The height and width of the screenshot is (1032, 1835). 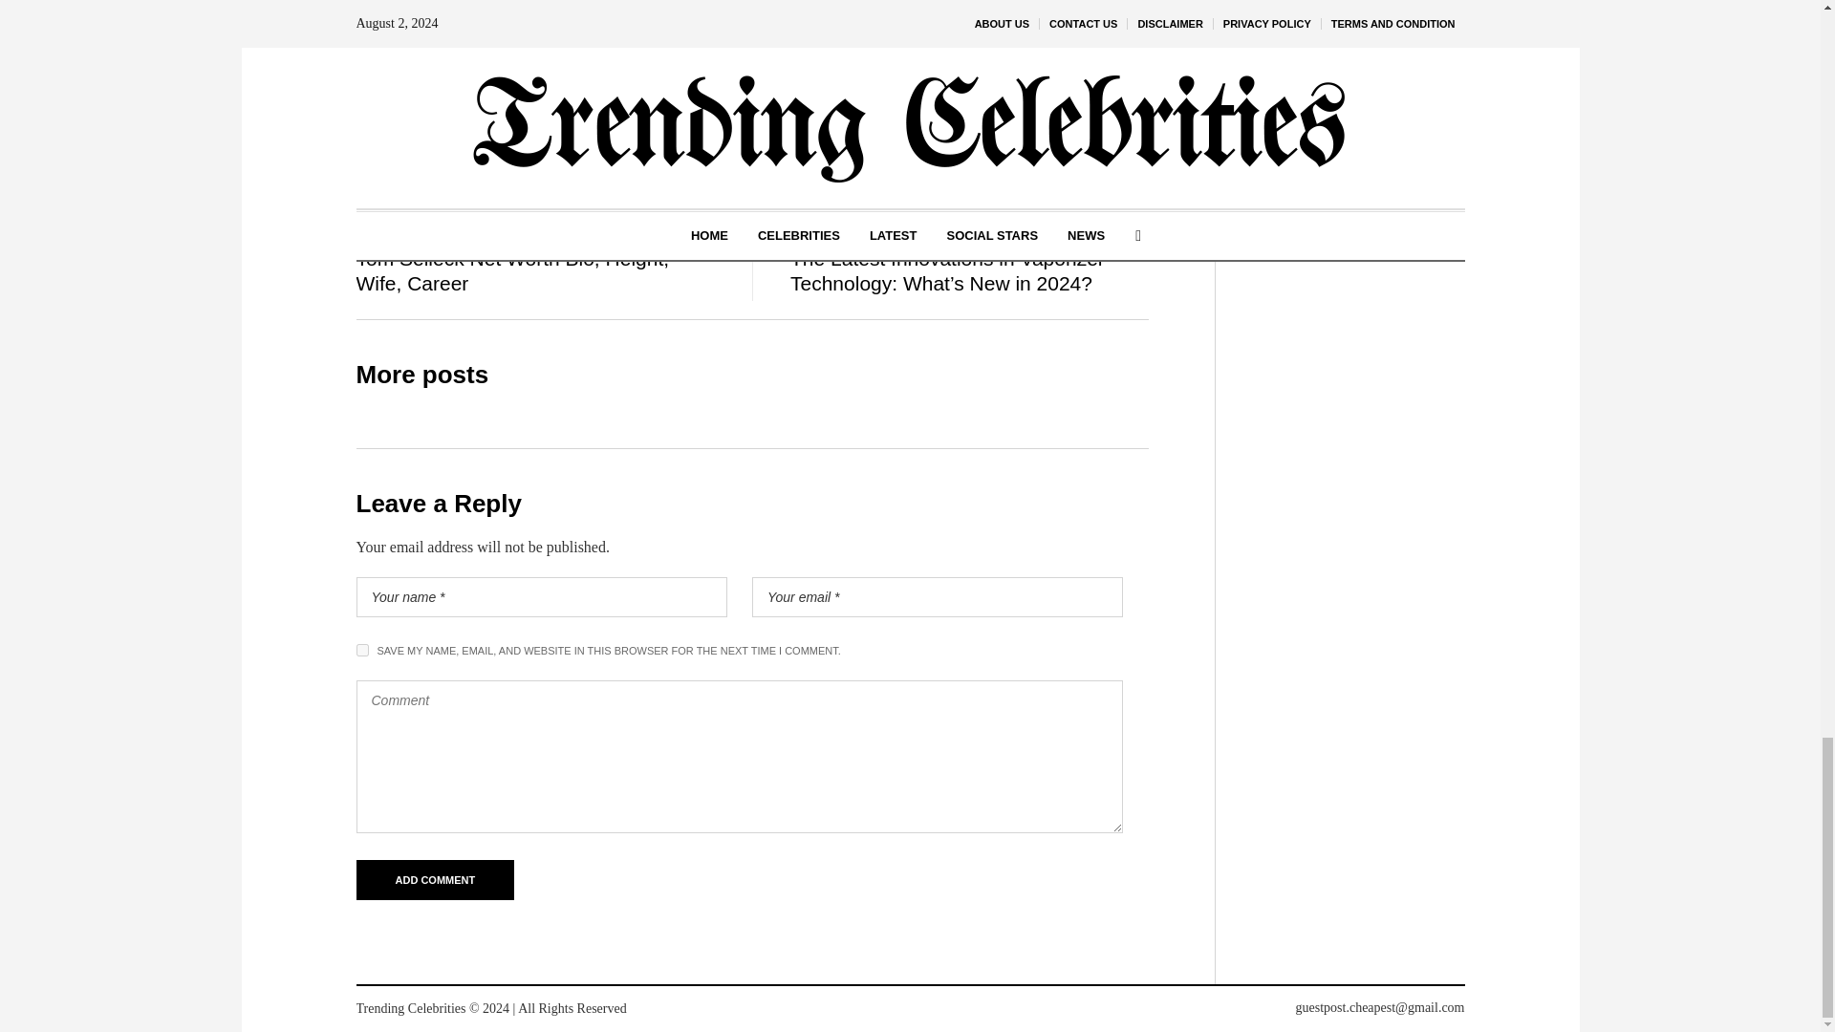 What do you see at coordinates (512, 271) in the screenshot?
I see `Tom Selleck Net Worth Bio, Height, Wife, Career` at bounding box center [512, 271].